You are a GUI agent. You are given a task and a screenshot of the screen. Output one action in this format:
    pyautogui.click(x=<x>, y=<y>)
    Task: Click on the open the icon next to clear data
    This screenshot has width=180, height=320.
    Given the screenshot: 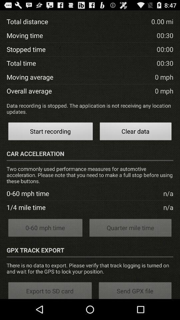 What is the action you would take?
    pyautogui.click(x=50, y=132)
    